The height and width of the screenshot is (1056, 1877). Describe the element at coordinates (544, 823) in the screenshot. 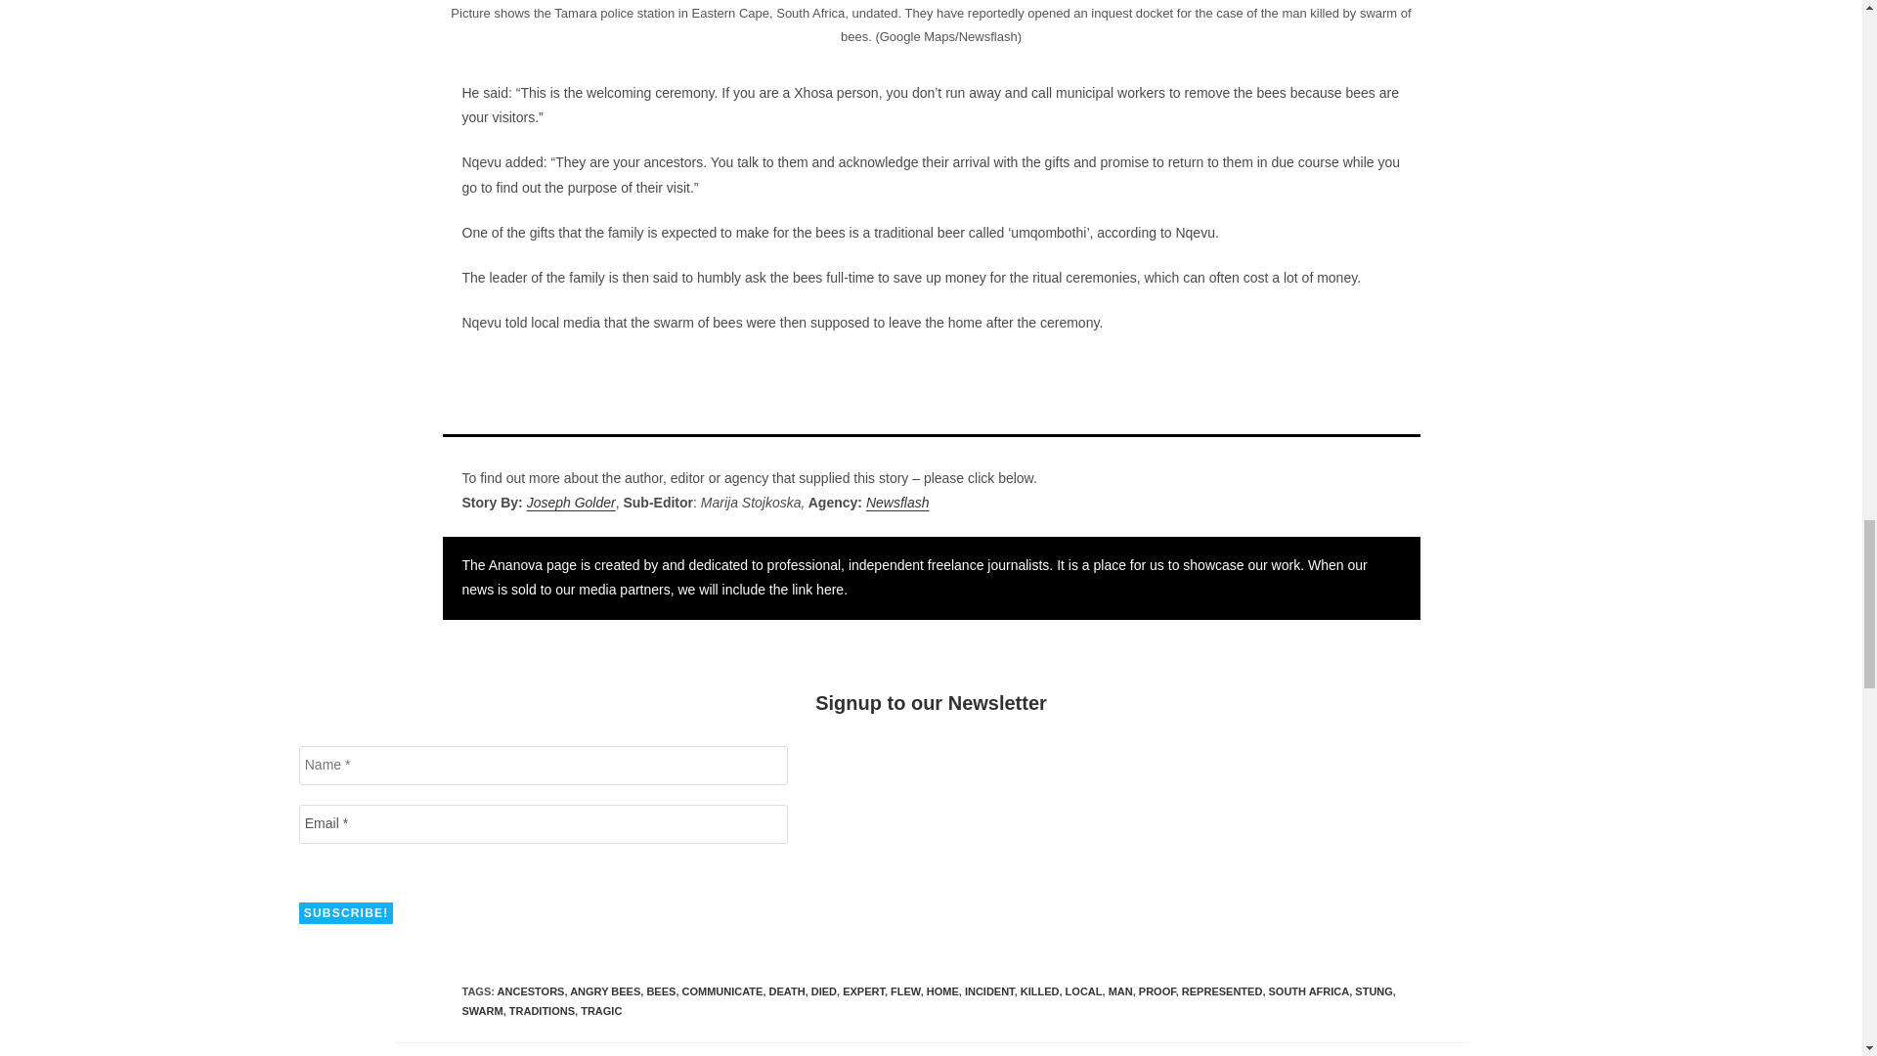

I see `Email` at that location.